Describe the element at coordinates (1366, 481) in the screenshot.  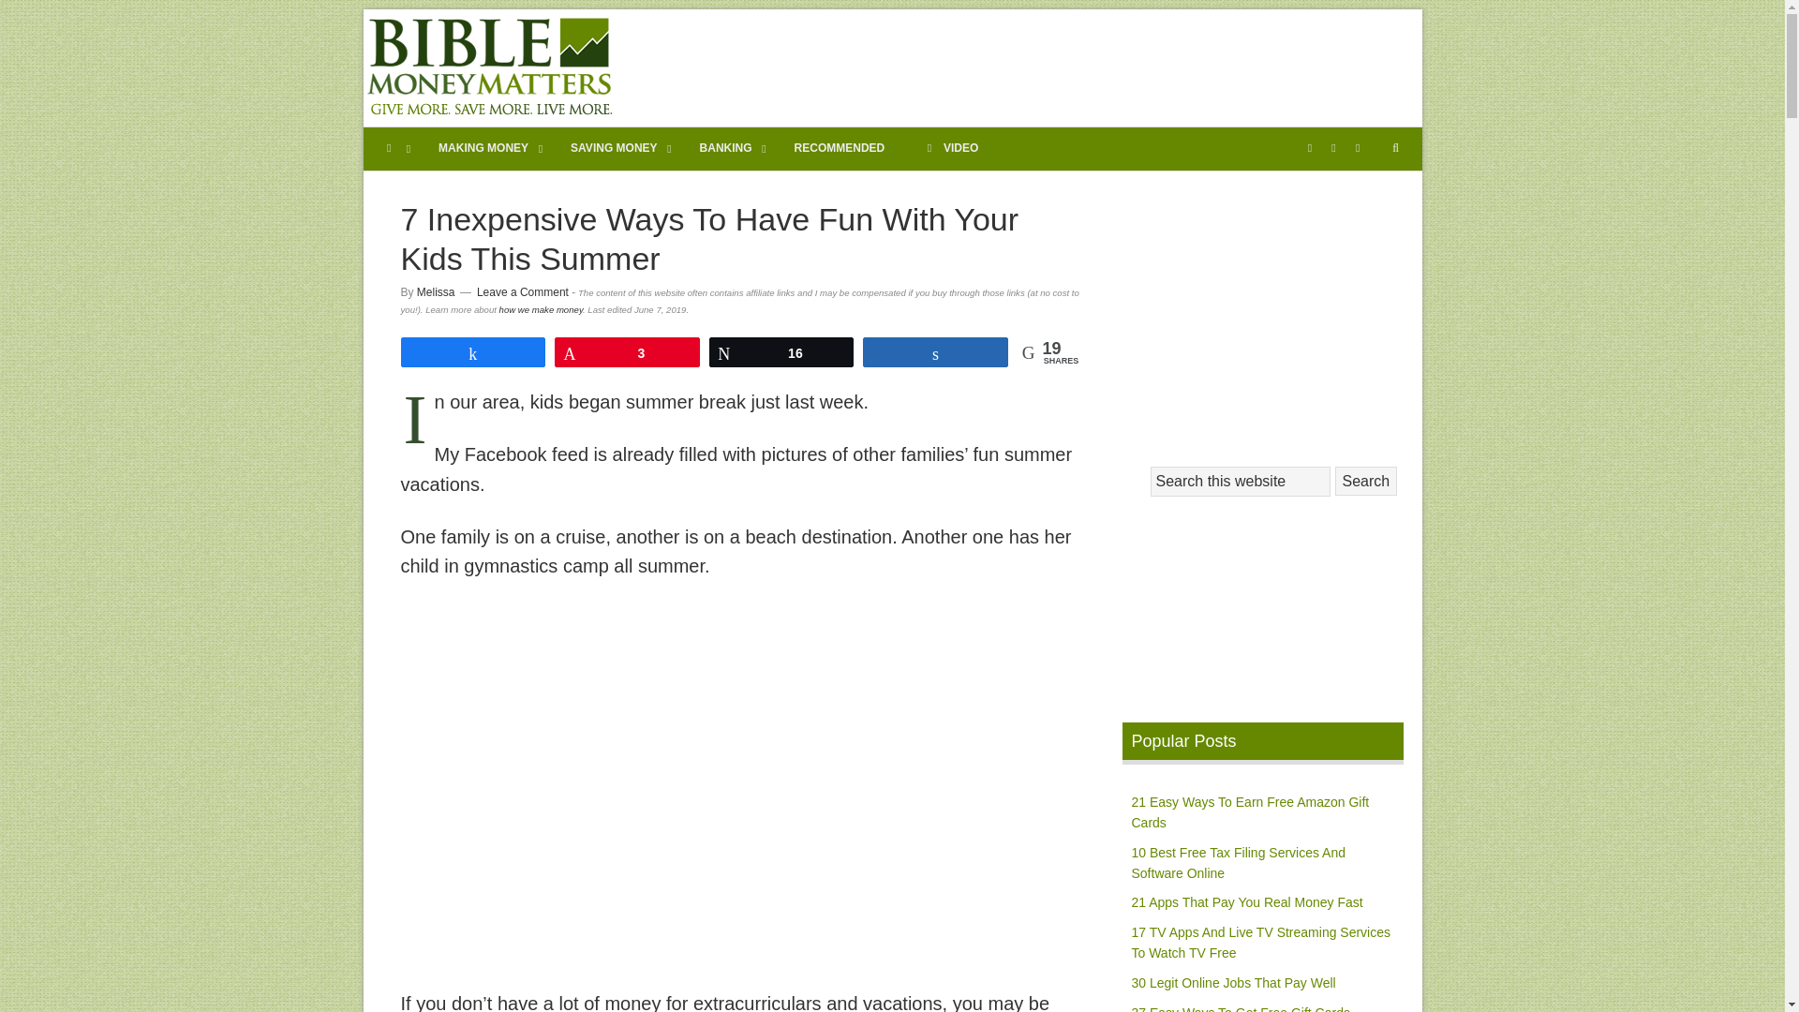
I see `Search` at that location.